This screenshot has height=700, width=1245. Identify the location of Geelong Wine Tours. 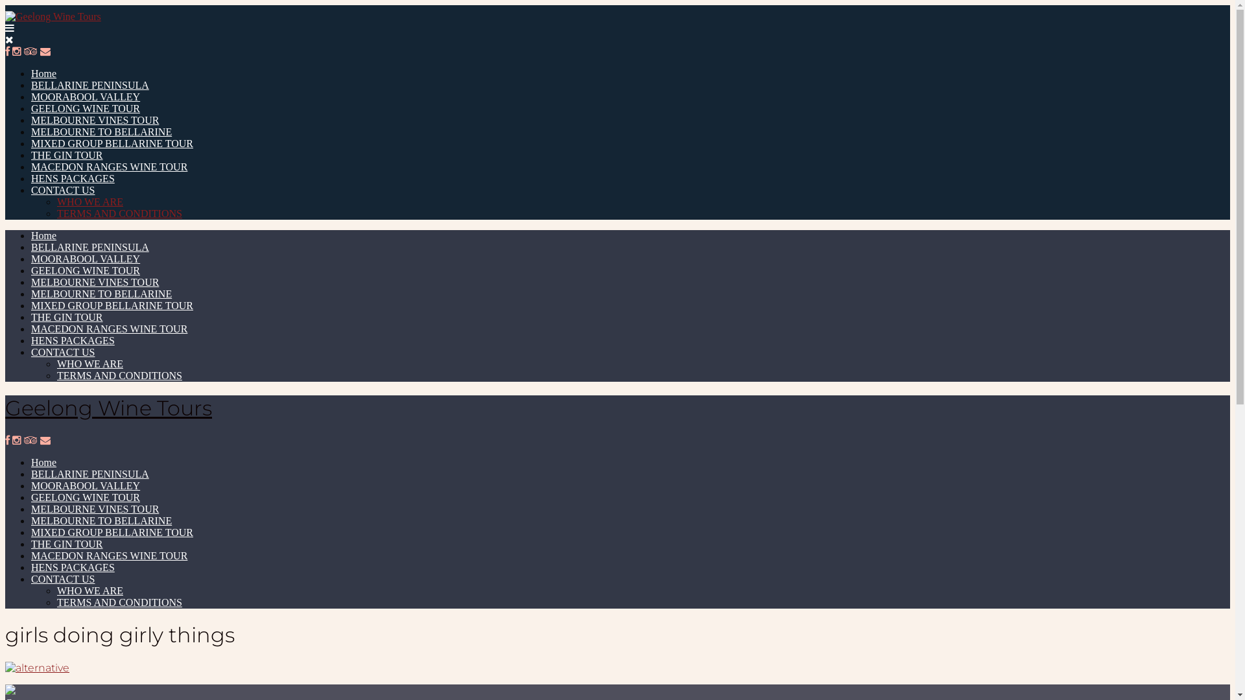
(109, 408).